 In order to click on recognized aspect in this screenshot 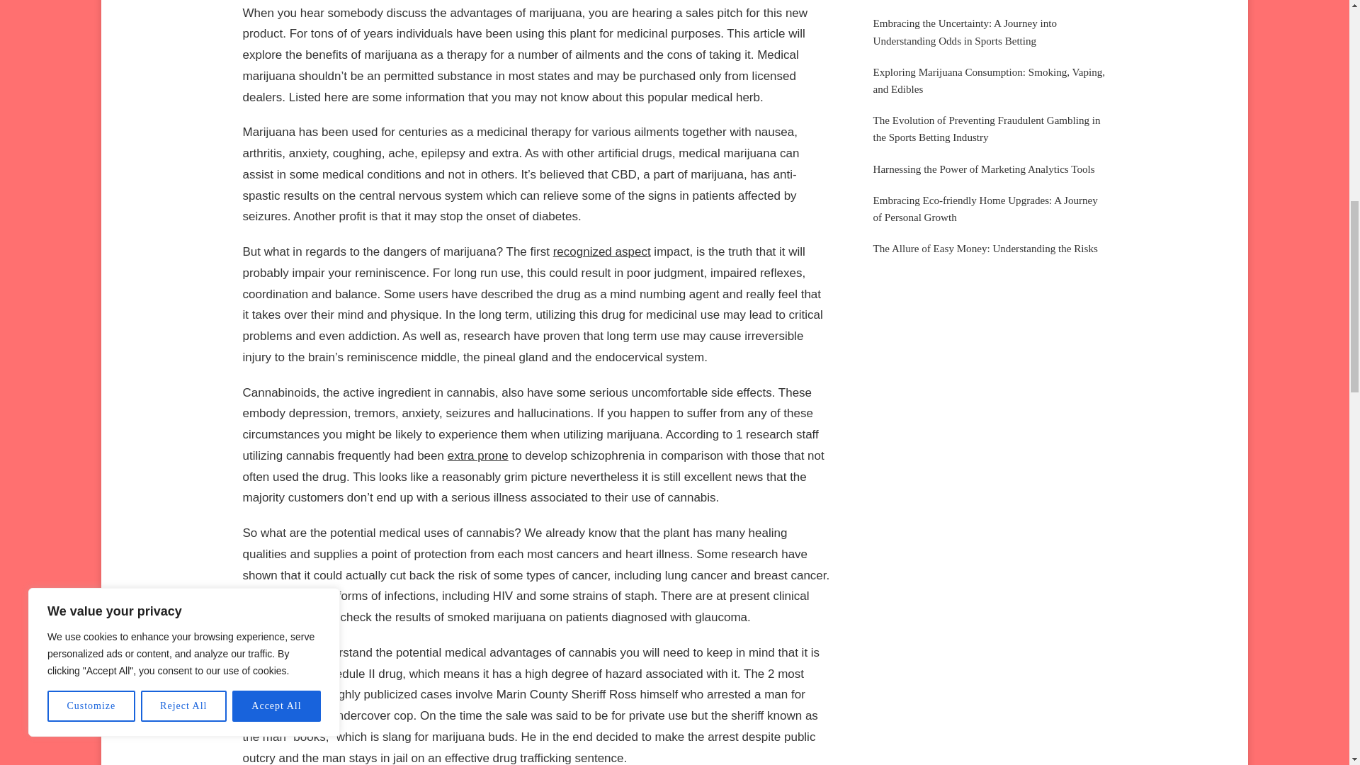, I will do `click(602, 251)`.